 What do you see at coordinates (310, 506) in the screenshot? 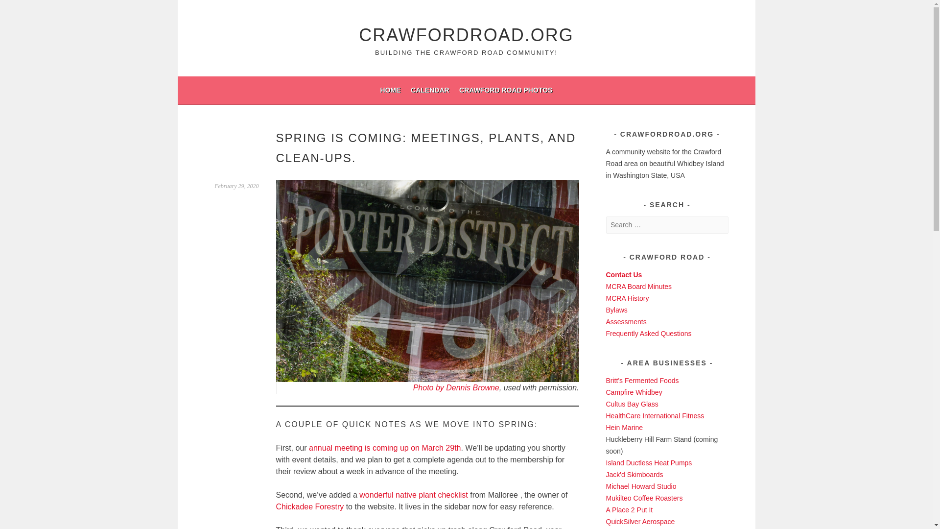
I see `Chickadee Forestry` at bounding box center [310, 506].